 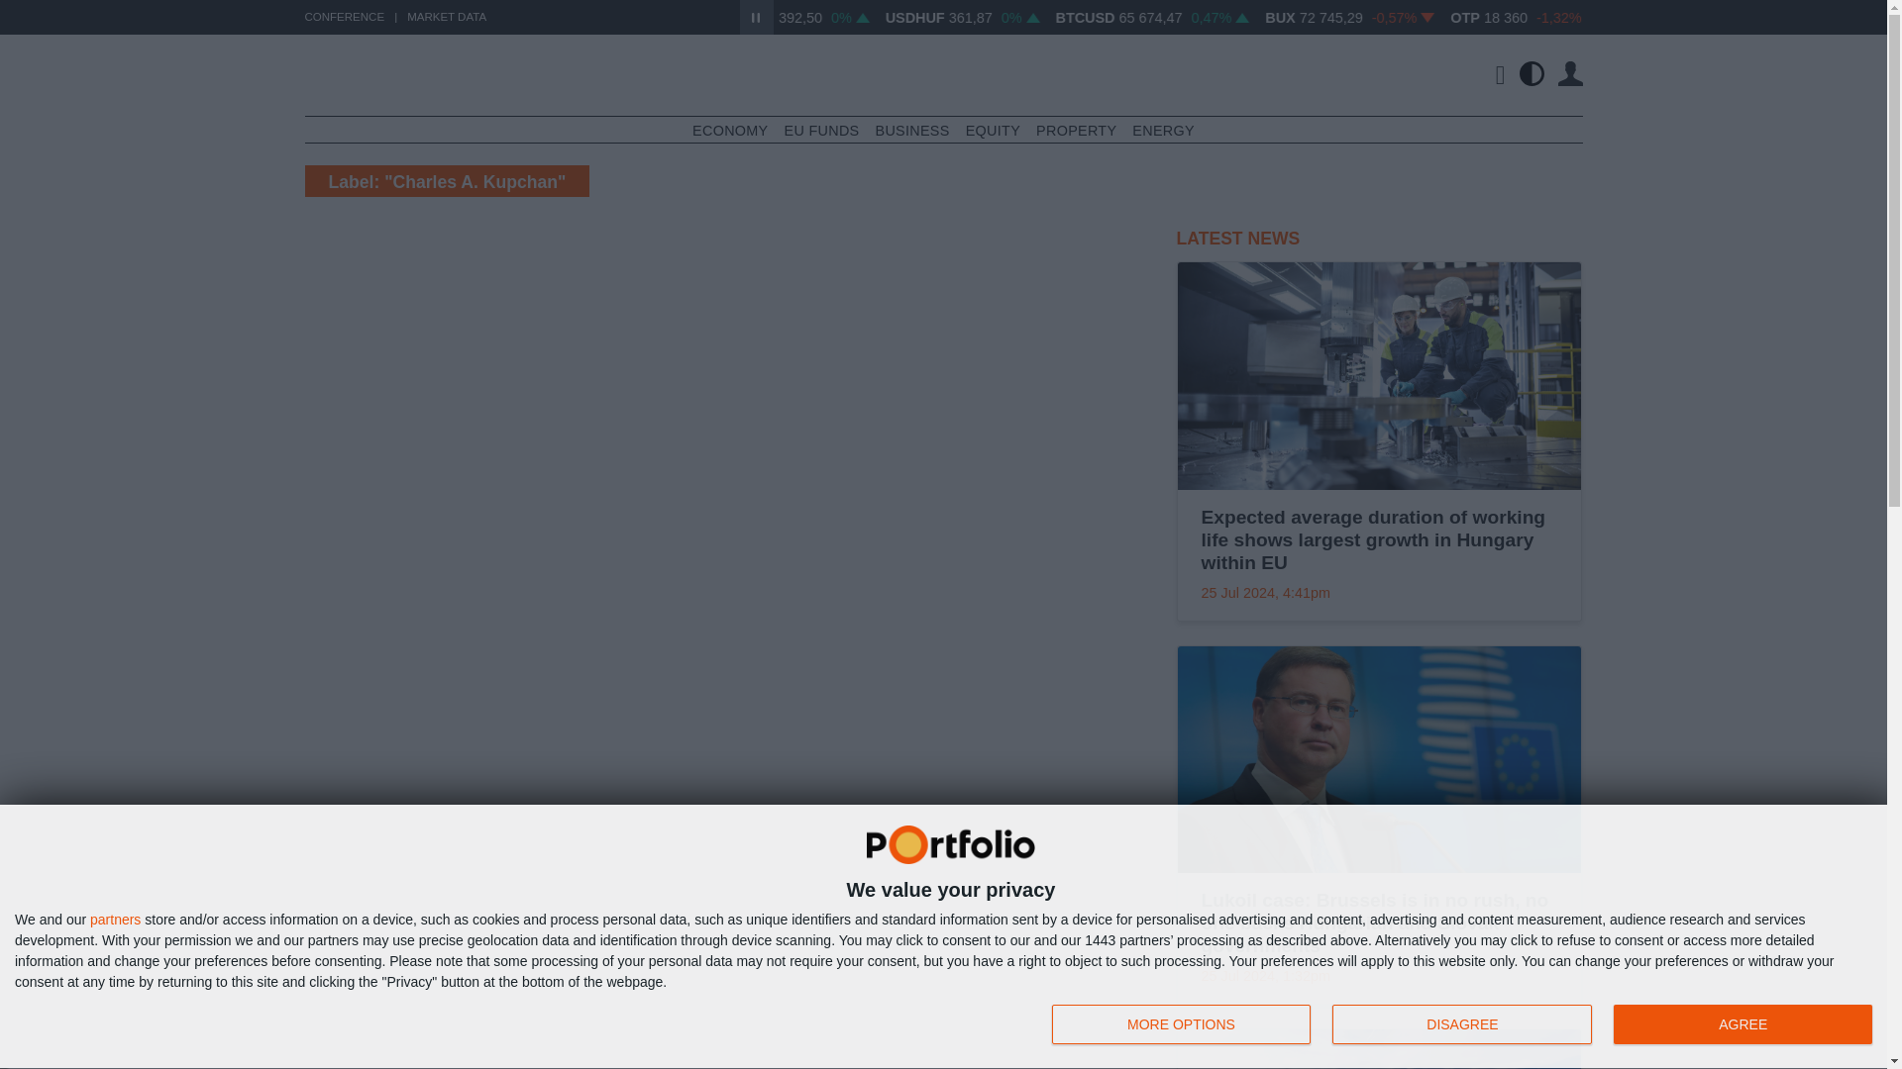 I want to click on System theme, so click(x=1532, y=73).